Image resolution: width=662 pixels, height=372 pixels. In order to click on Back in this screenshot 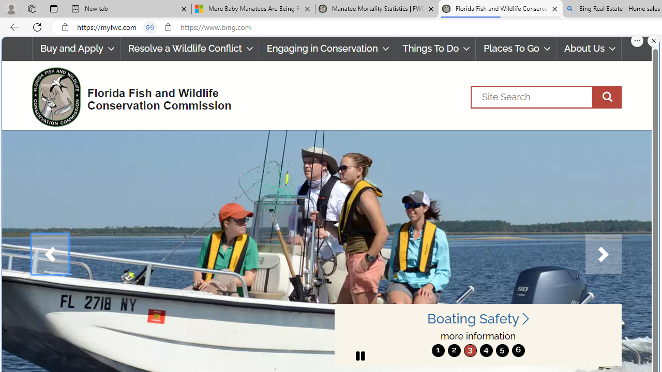, I will do `click(12, 27)`.